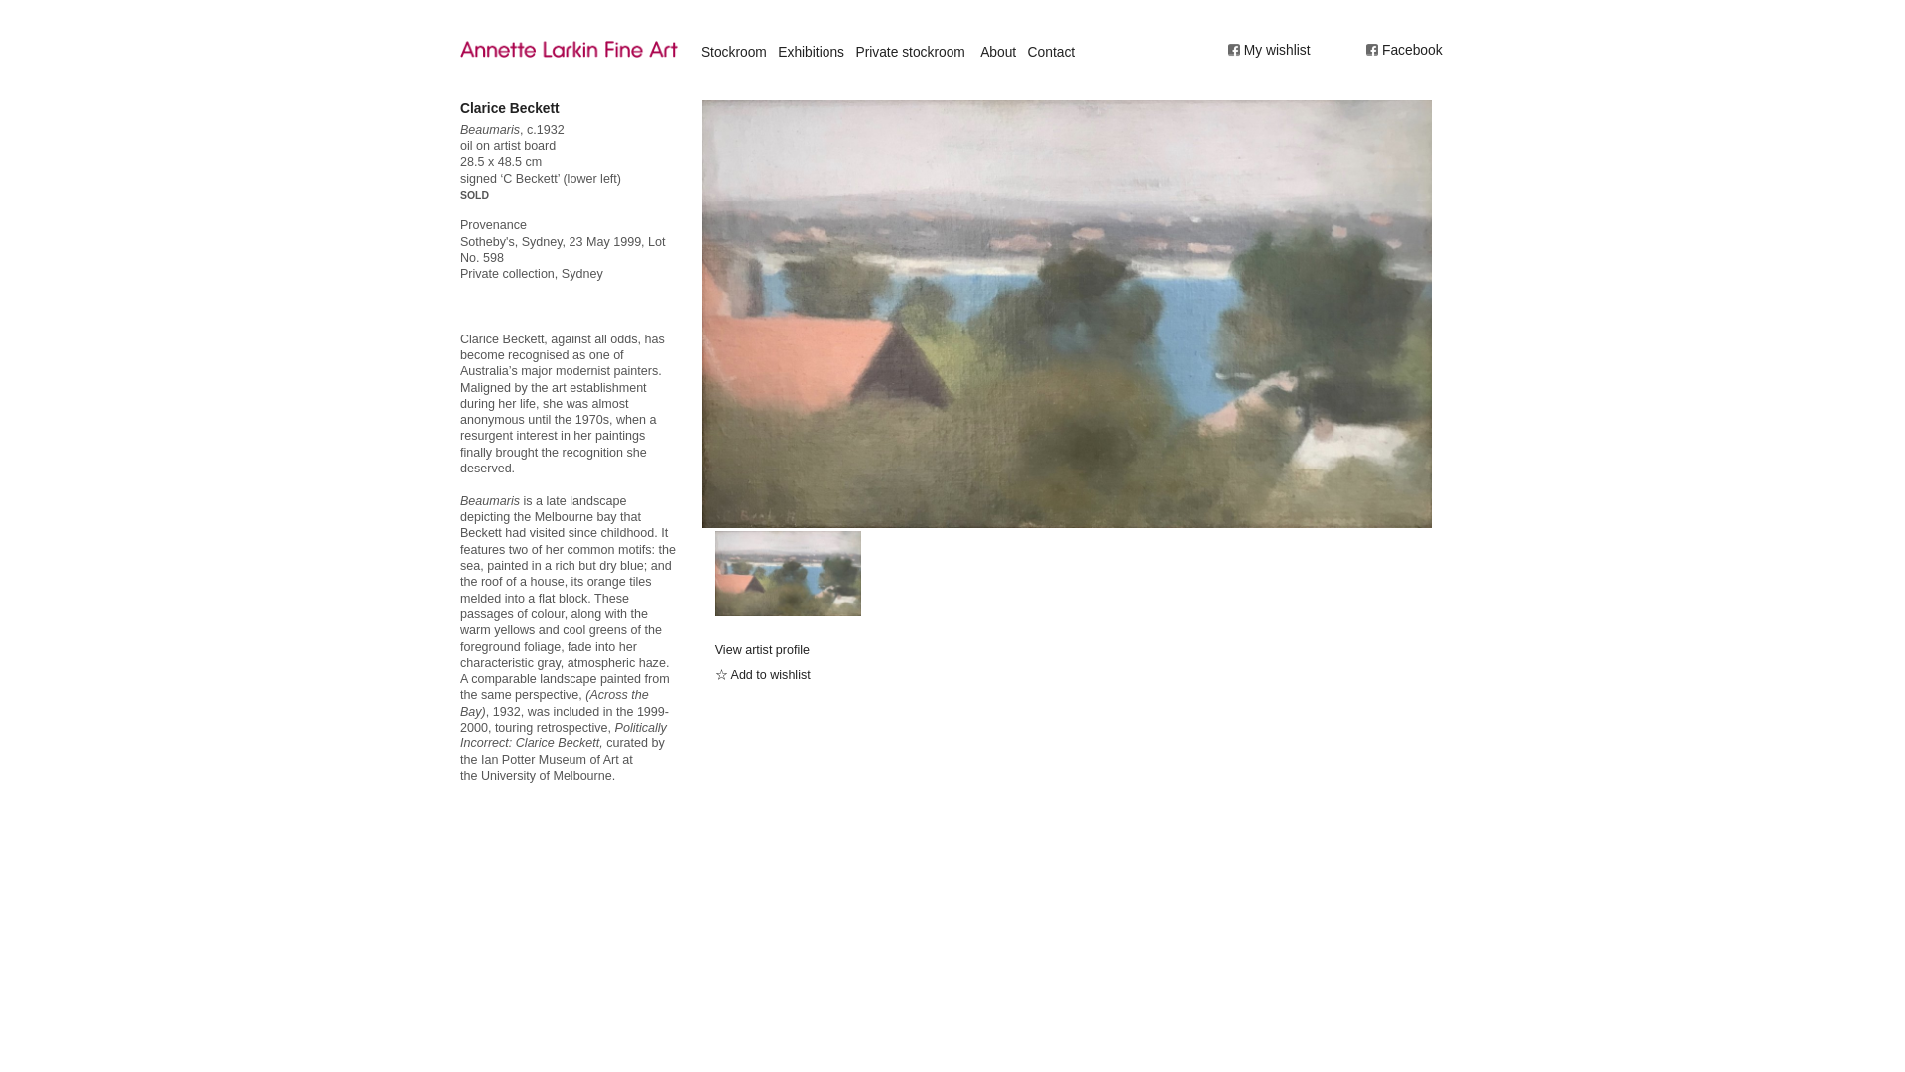 The height and width of the screenshot is (1072, 1905). What do you see at coordinates (734, 52) in the screenshot?
I see `Stockroom` at bounding box center [734, 52].